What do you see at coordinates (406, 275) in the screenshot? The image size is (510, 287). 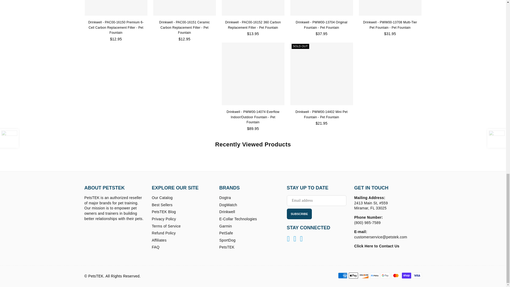 I see `Shop Pay` at bounding box center [406, 275].